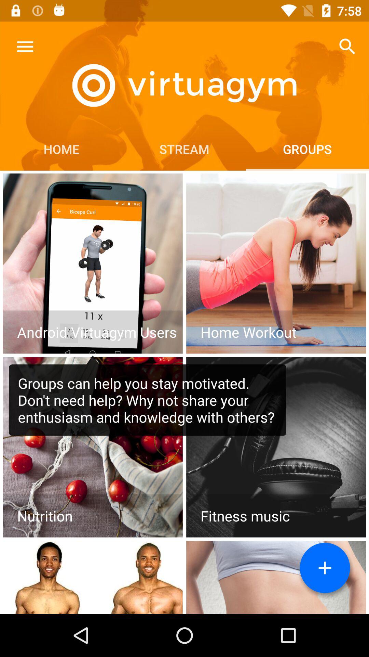 The image size is (369, 657). I want to click on tap icon above groups item, so click(347, 47).